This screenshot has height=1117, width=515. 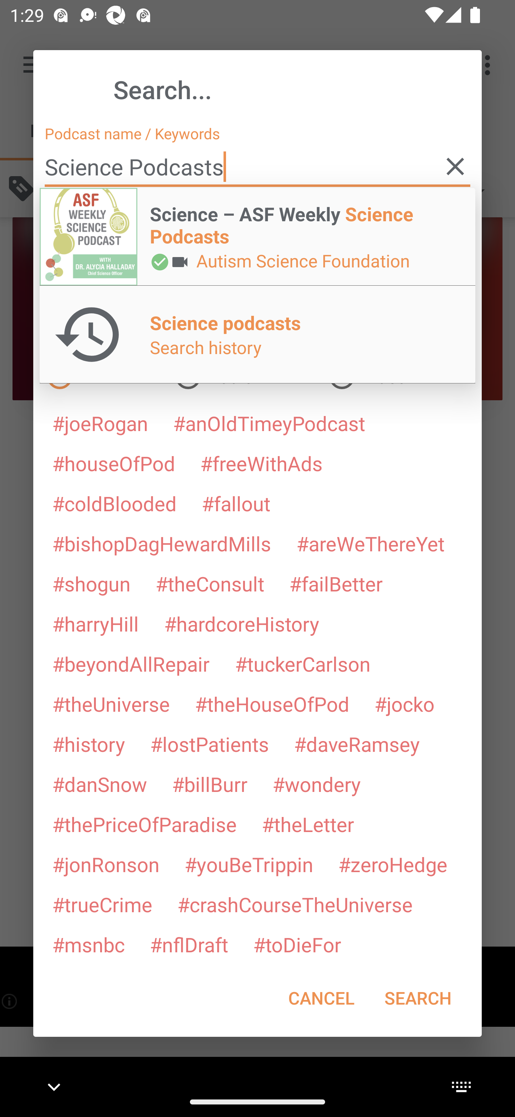 I want to click on #jonRonson, so click(x=106, y=864).